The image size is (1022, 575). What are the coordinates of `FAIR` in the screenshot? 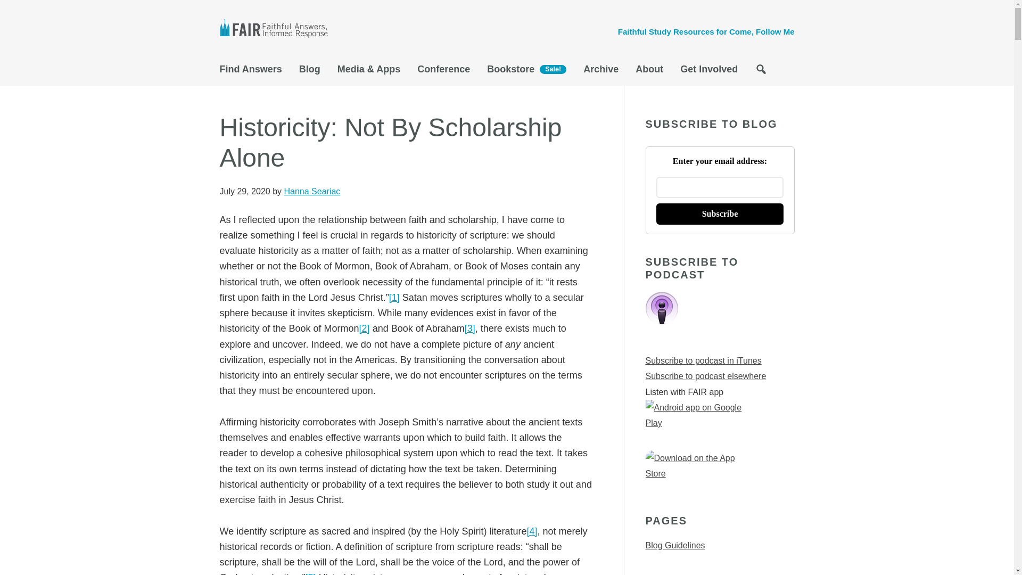 It's located at (278, 29).